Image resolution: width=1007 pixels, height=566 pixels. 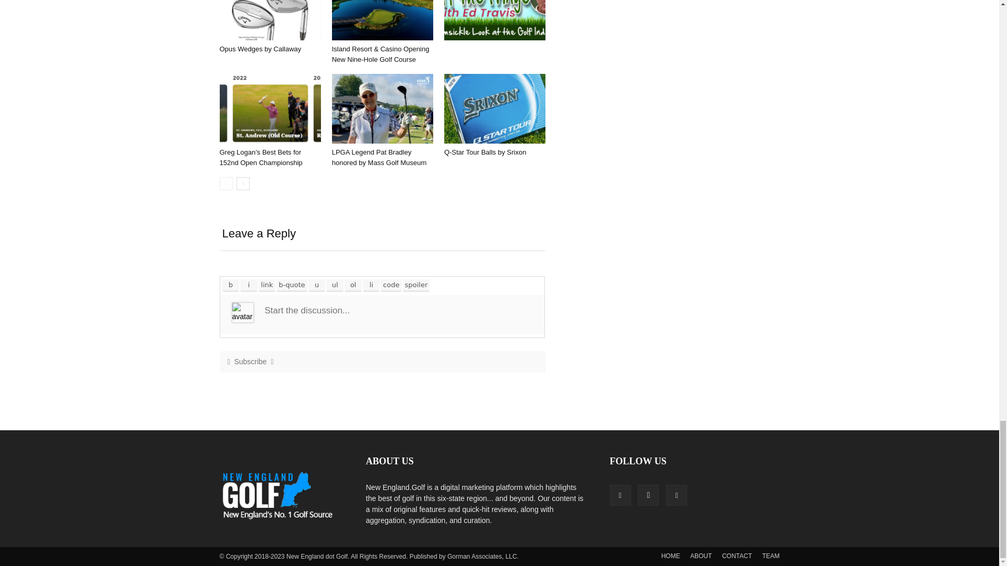 I want to click on ul, so click(x=335, y=285).